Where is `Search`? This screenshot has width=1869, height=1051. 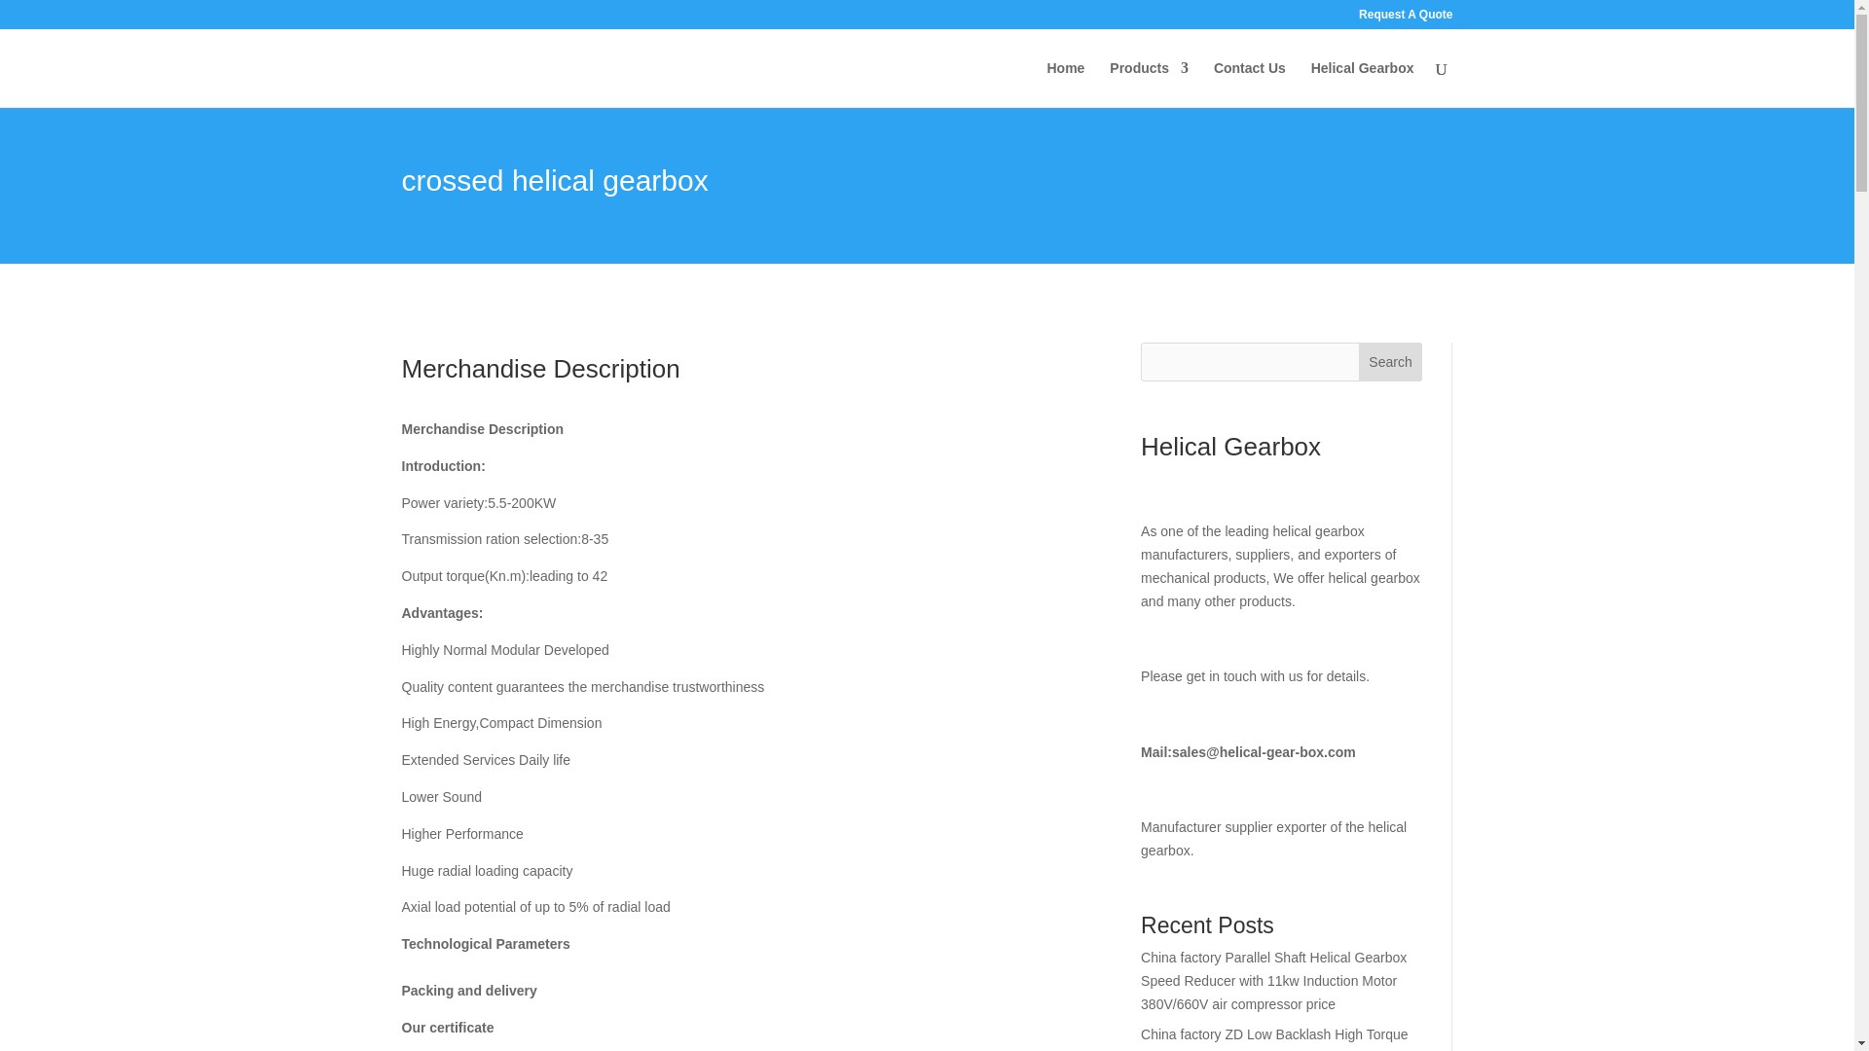
Search is located at coordinates (1390, 362).